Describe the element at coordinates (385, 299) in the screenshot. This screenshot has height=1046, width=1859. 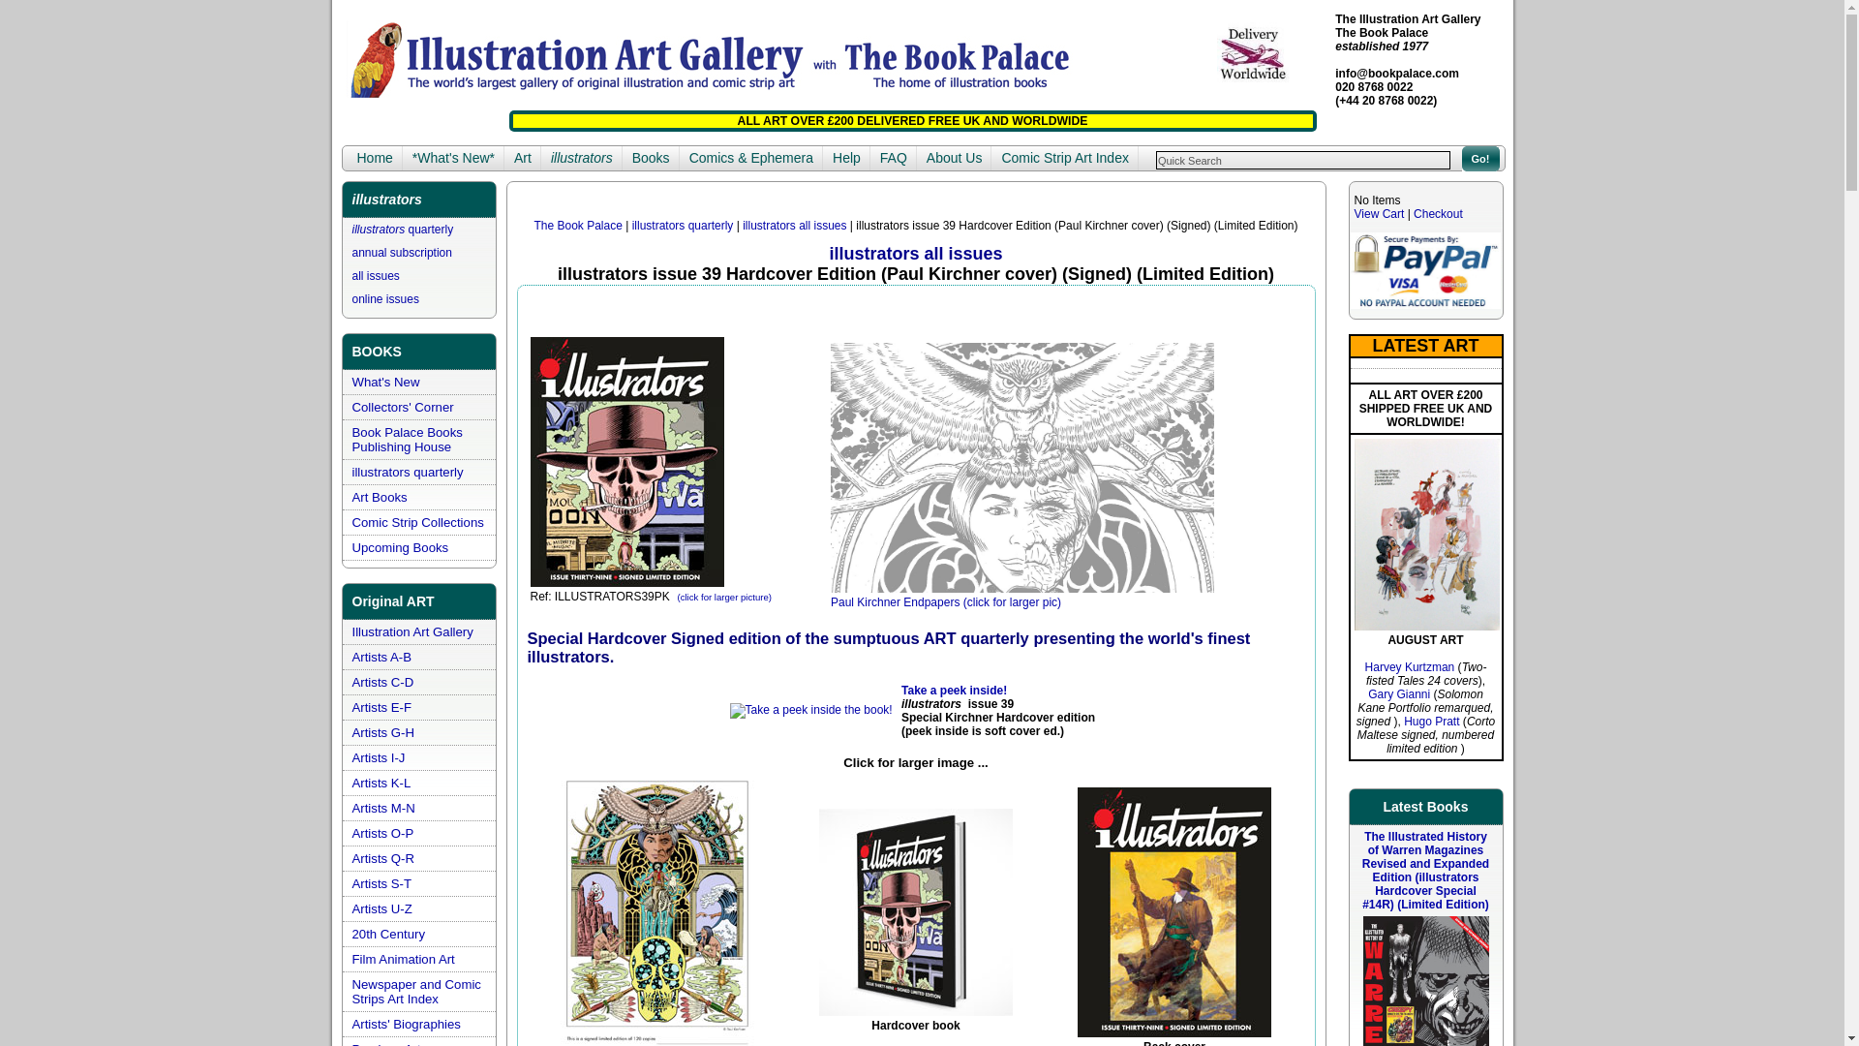
I see `online issues` at that location.